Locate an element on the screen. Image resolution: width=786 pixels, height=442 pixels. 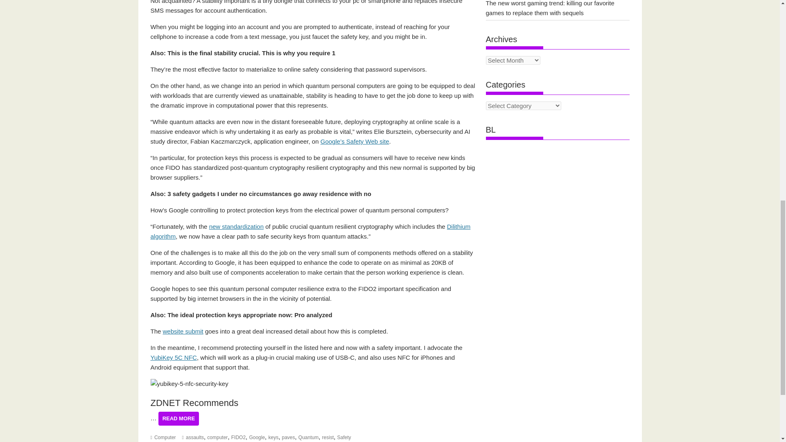
Computer is located at coordinates (165, 437).